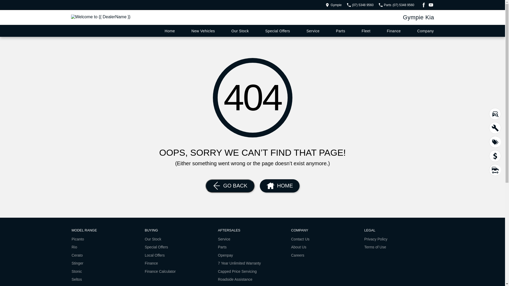 The width and height of the screenshot is (509, 286). I want to click on Special Offers, so click(156, 248).